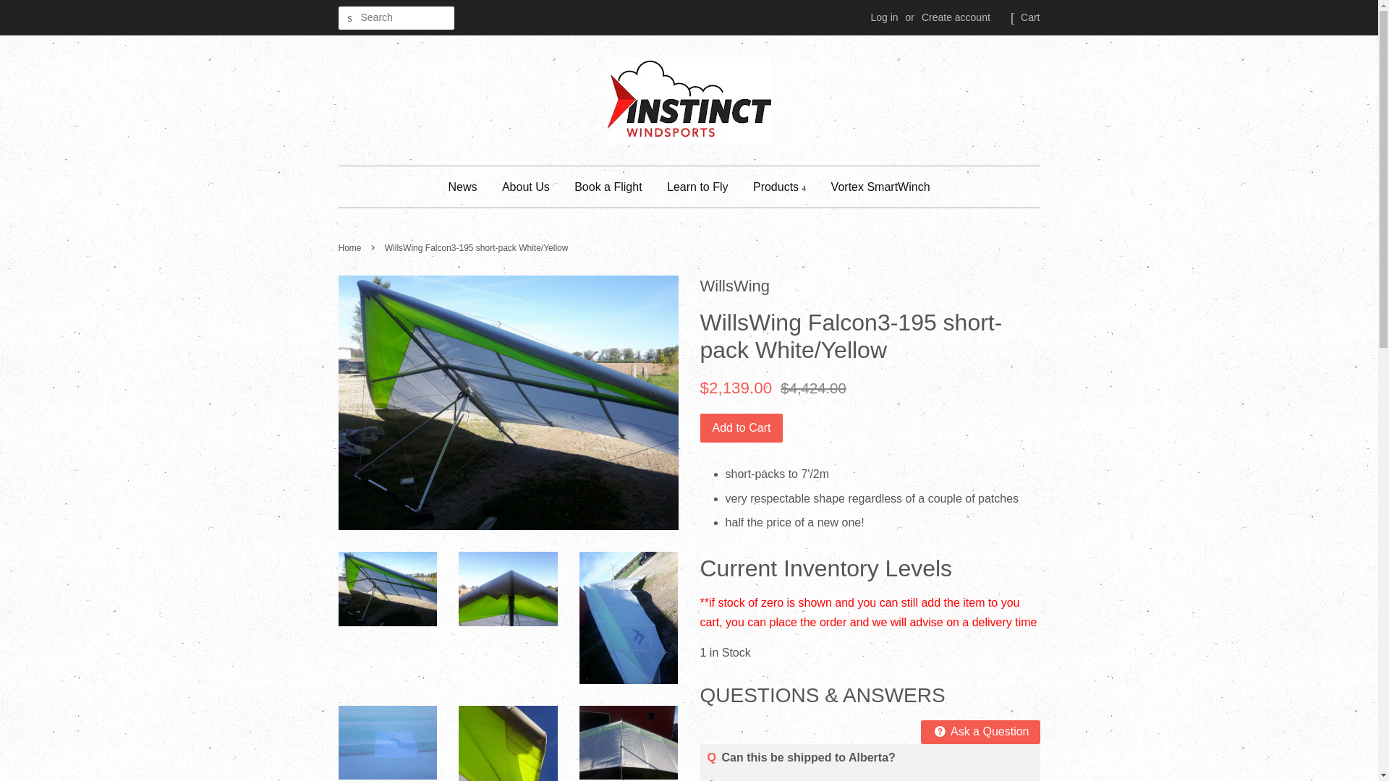  I want to click on About Us, so click(526, 187).